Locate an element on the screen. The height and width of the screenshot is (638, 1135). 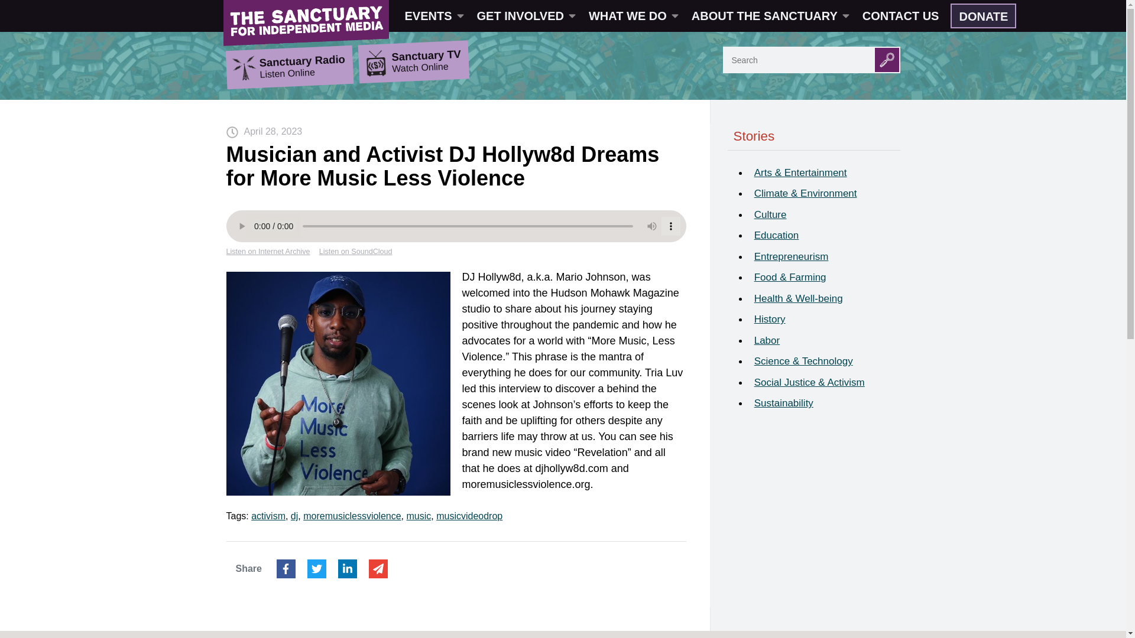
ABOUT THE SANCTUARY is located at coordinates (770, 15).